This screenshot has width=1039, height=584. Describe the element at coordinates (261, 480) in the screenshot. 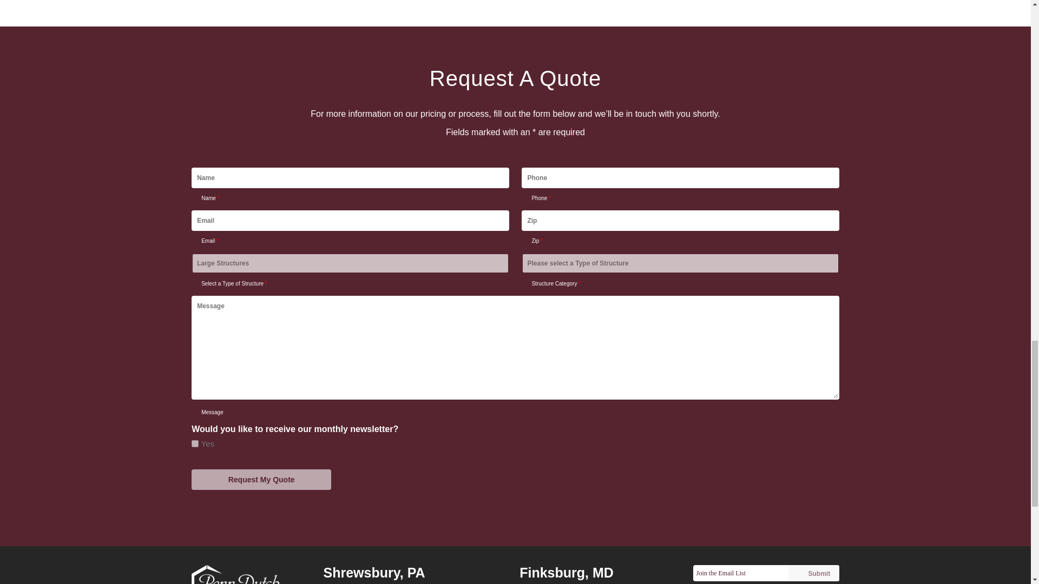

I see `Request My Quote` at that location.